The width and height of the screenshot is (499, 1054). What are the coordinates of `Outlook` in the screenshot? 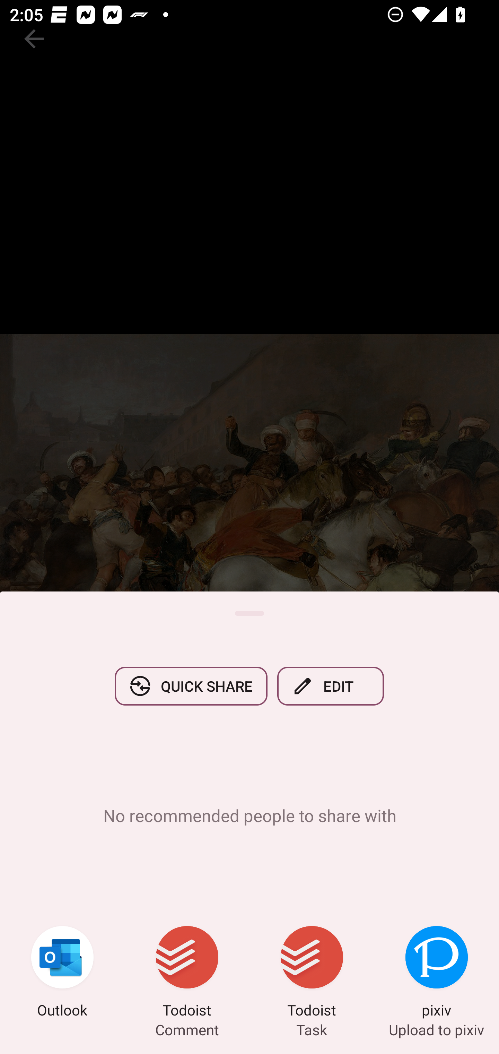 It's located at (62, 974).